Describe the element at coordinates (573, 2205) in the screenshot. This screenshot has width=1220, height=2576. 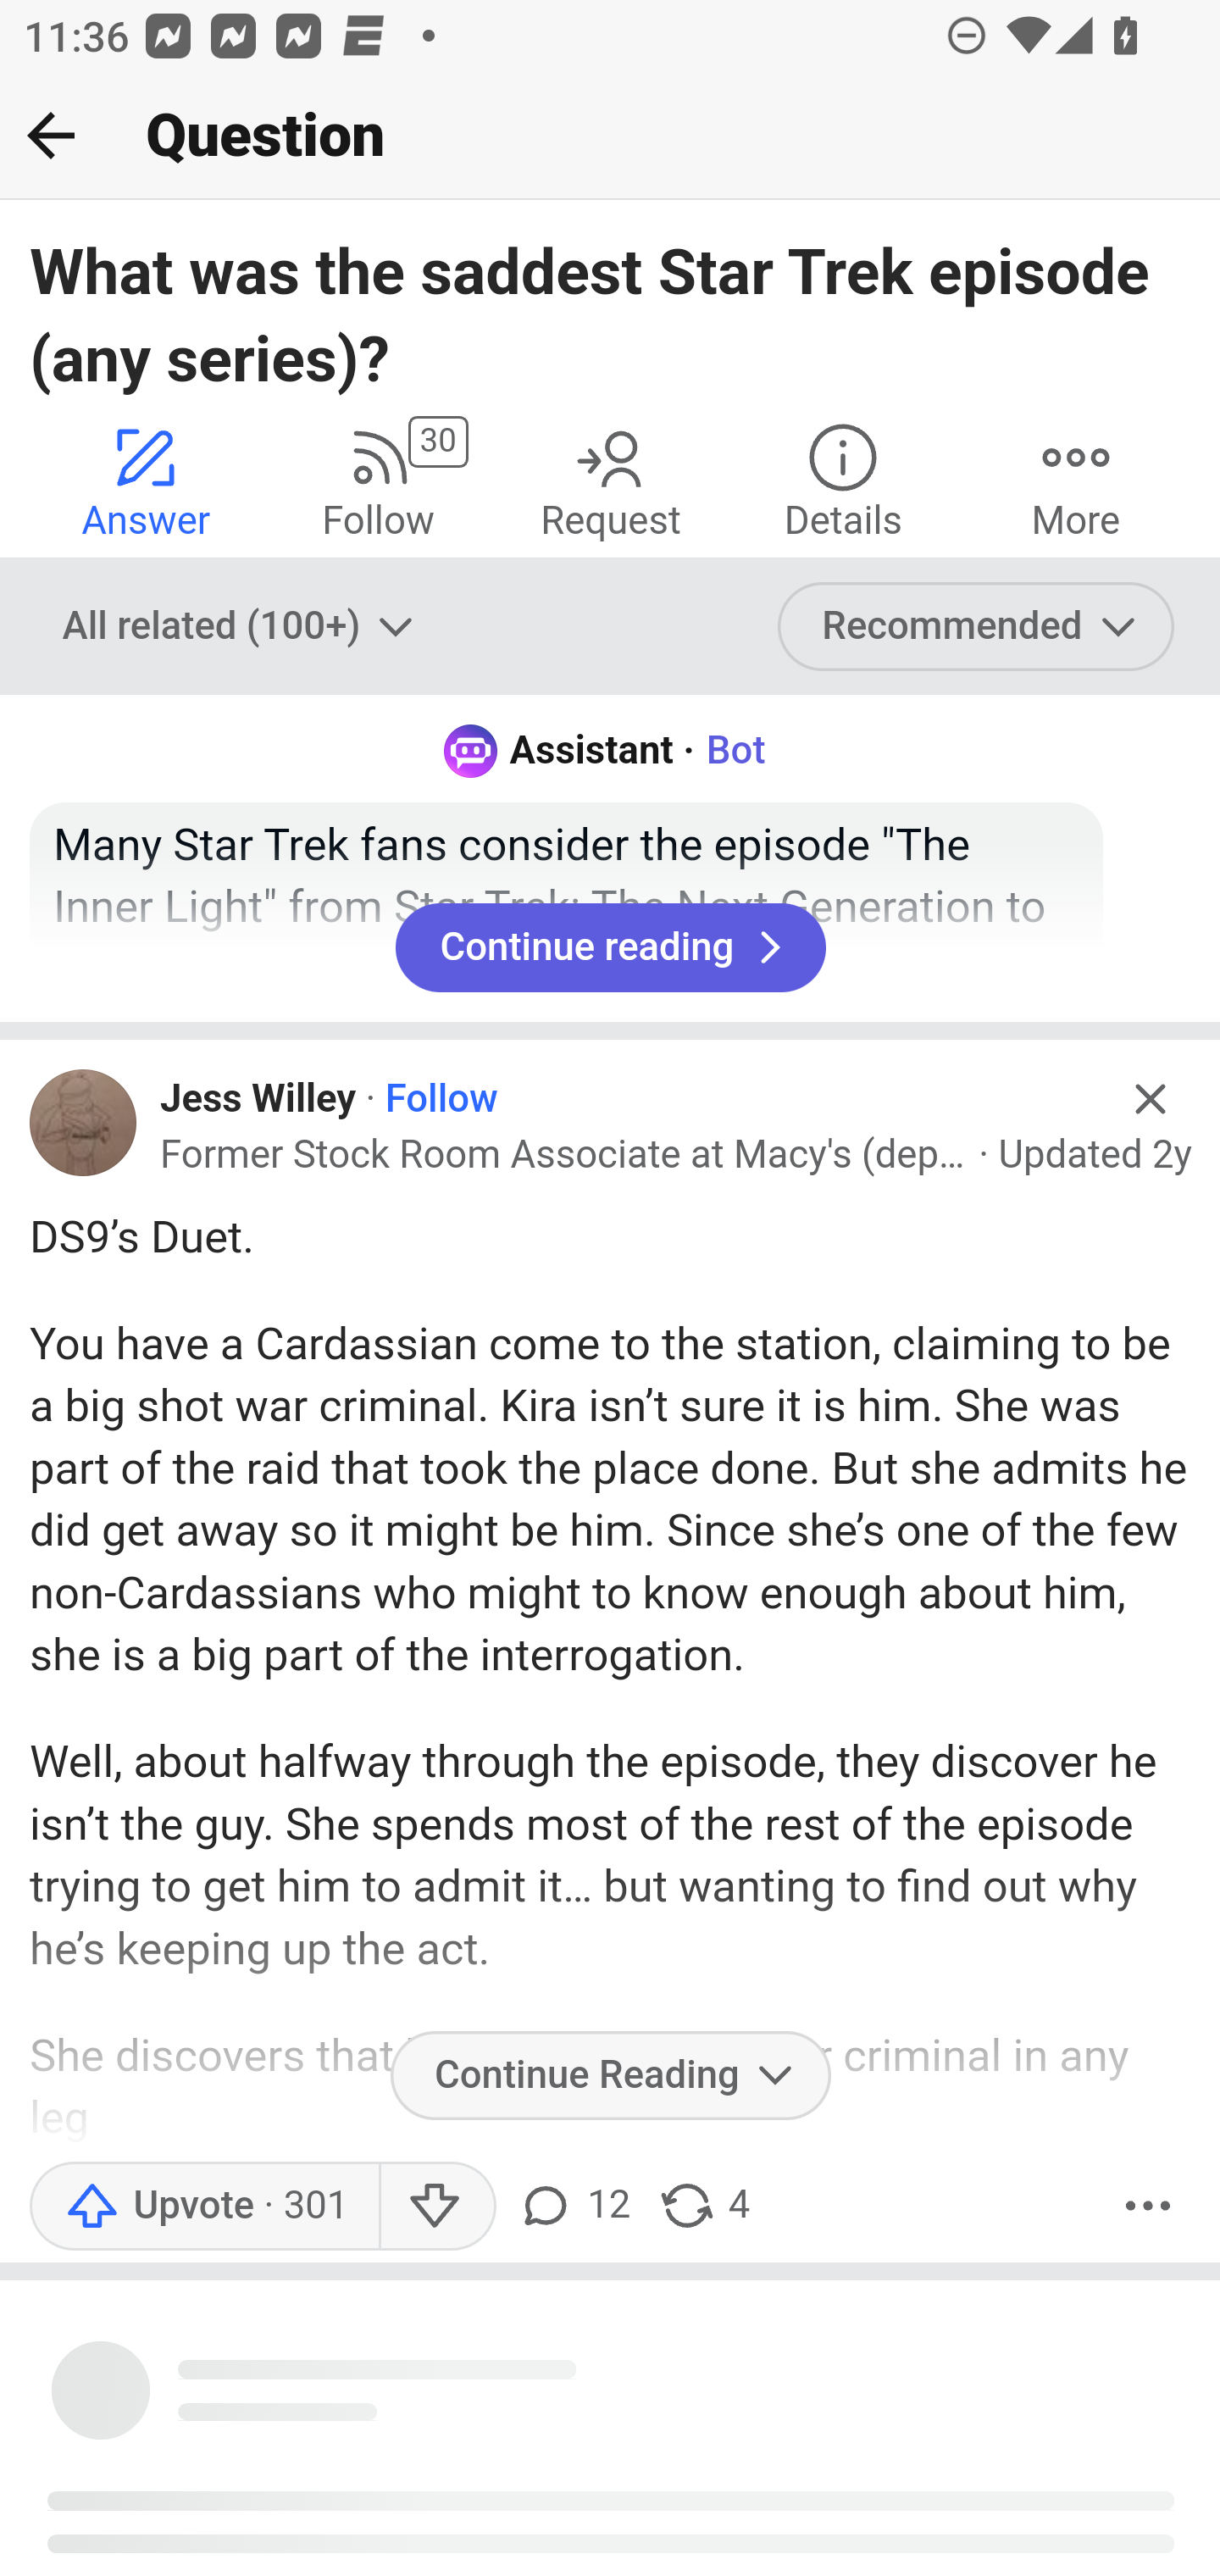
I see `12 comments` at that location.